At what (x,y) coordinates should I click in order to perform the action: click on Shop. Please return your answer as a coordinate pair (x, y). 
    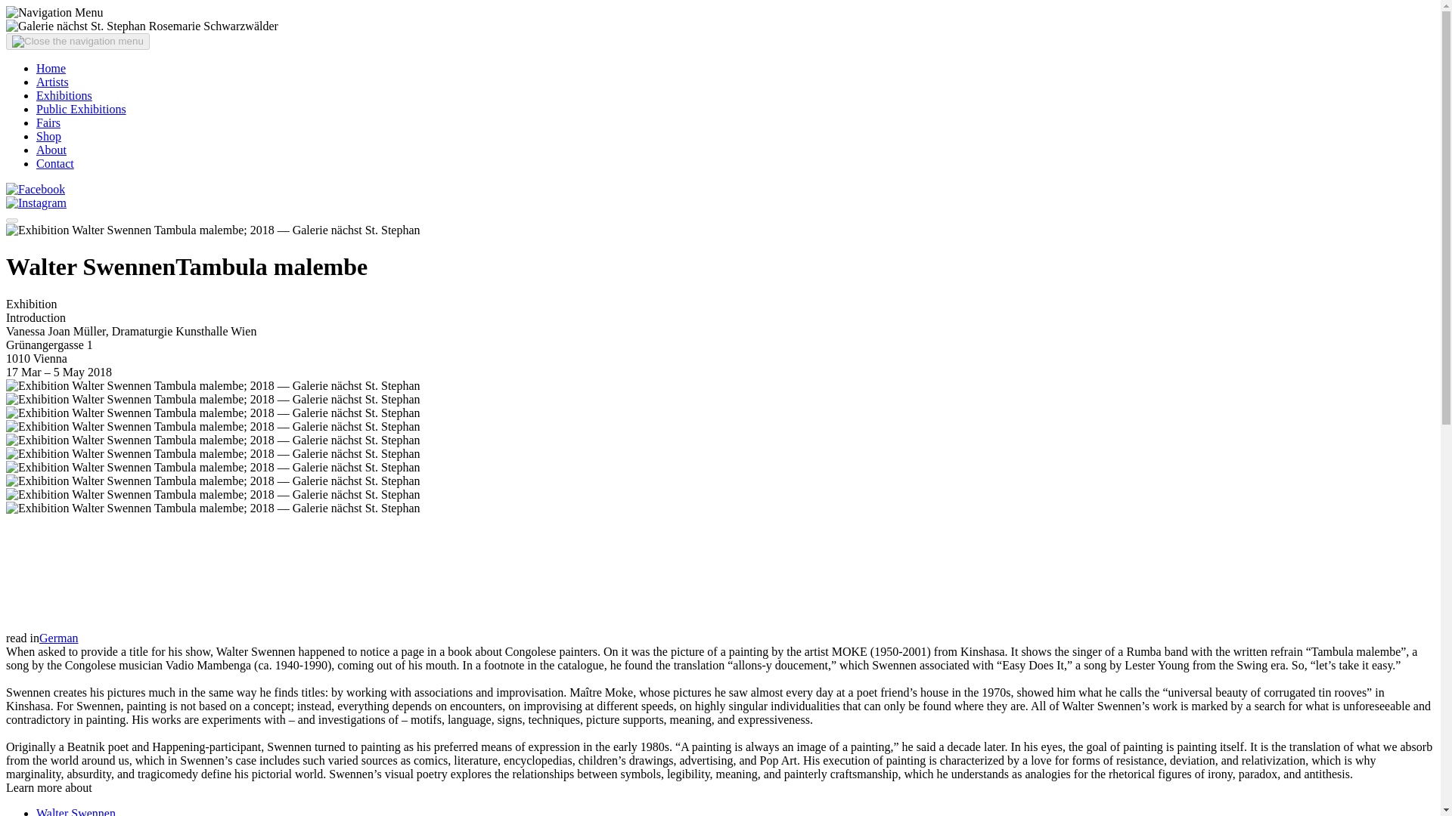
    Looking at the image, I should click on (48, 136).